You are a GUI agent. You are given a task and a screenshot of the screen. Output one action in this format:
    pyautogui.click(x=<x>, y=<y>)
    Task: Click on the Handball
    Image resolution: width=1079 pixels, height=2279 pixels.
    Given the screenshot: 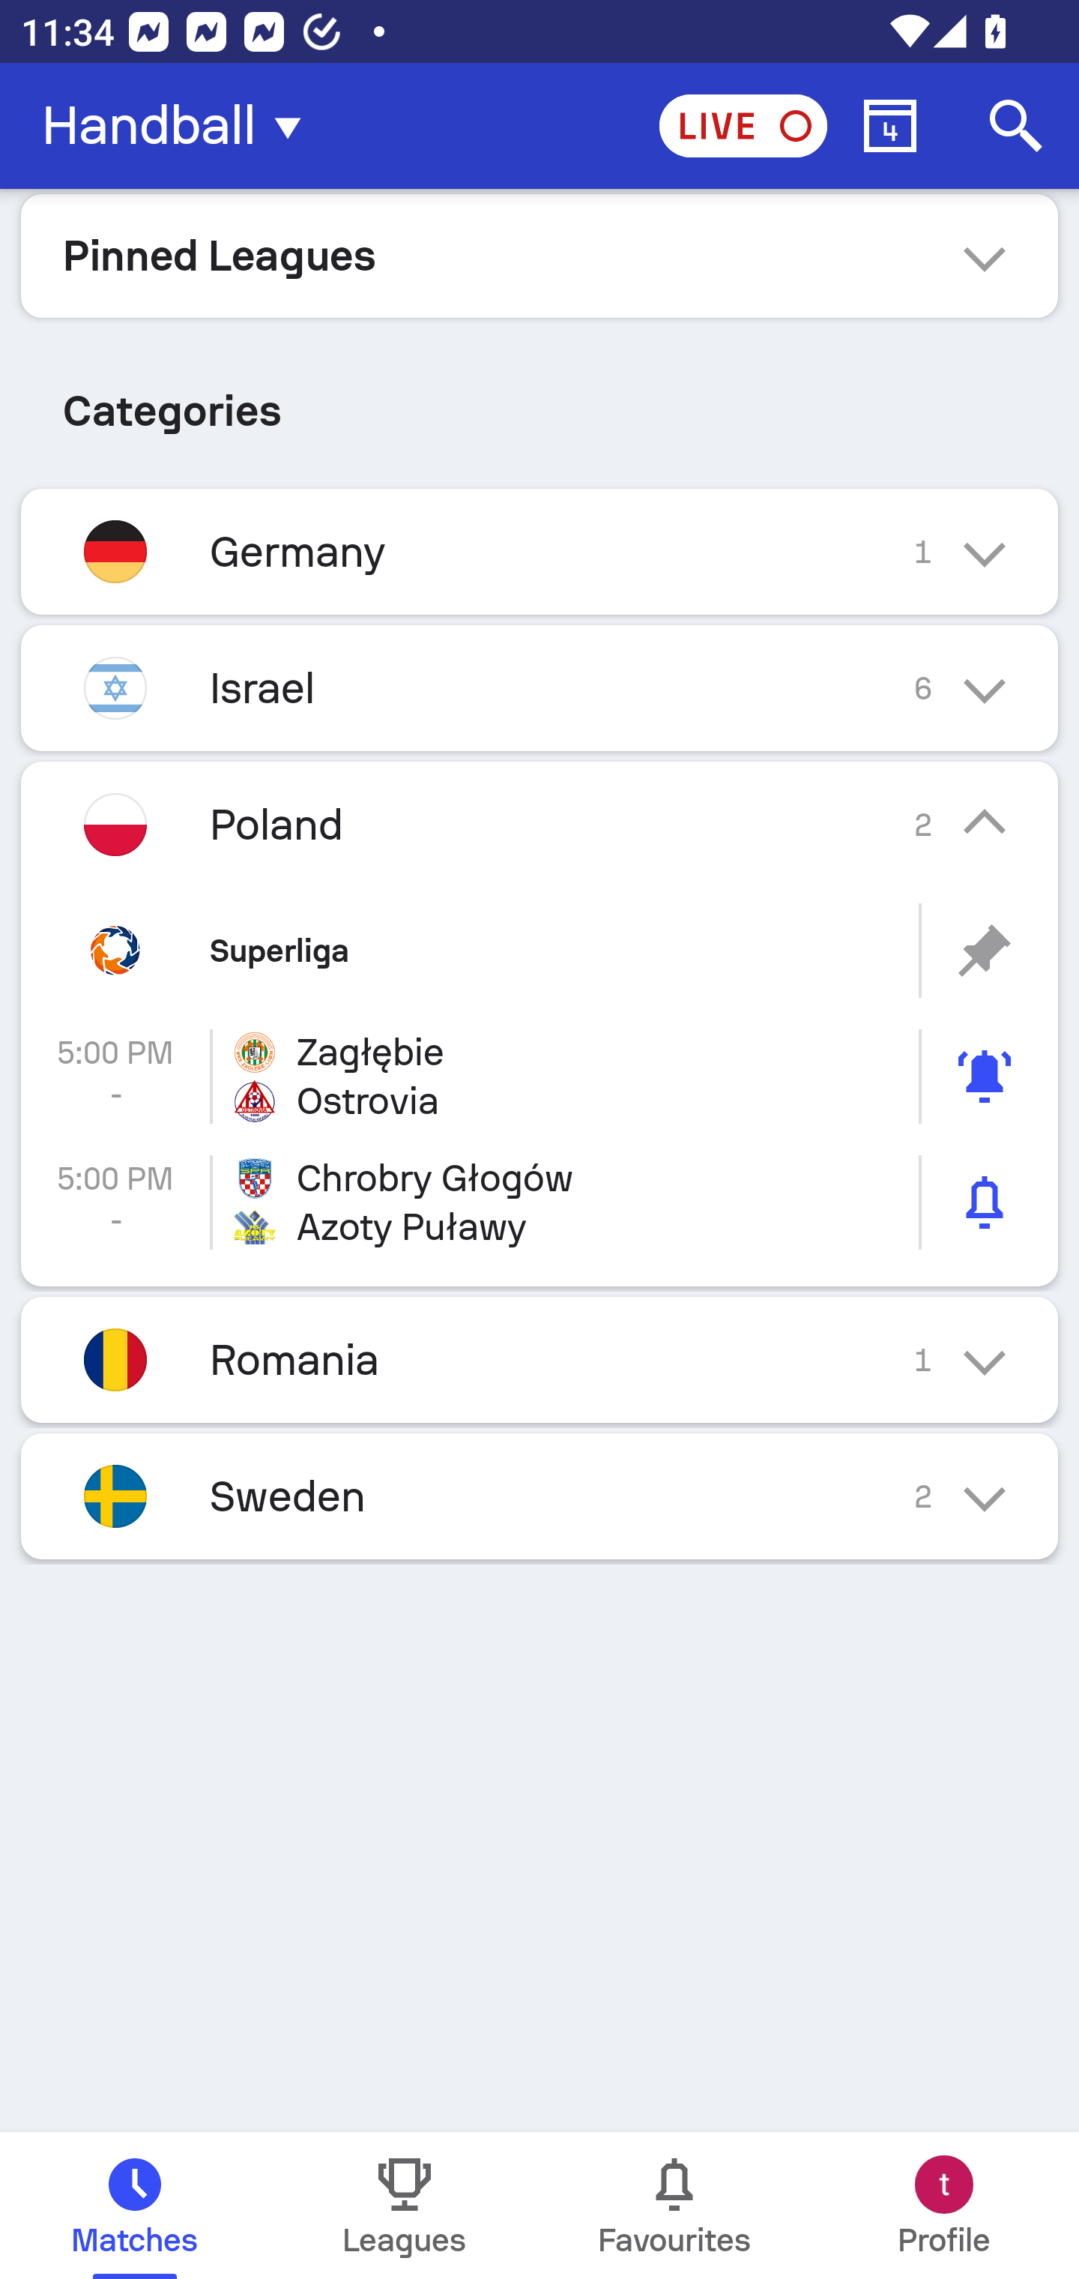 What is the action you would take?
    pyautogui.click(x=180, y=126)
    